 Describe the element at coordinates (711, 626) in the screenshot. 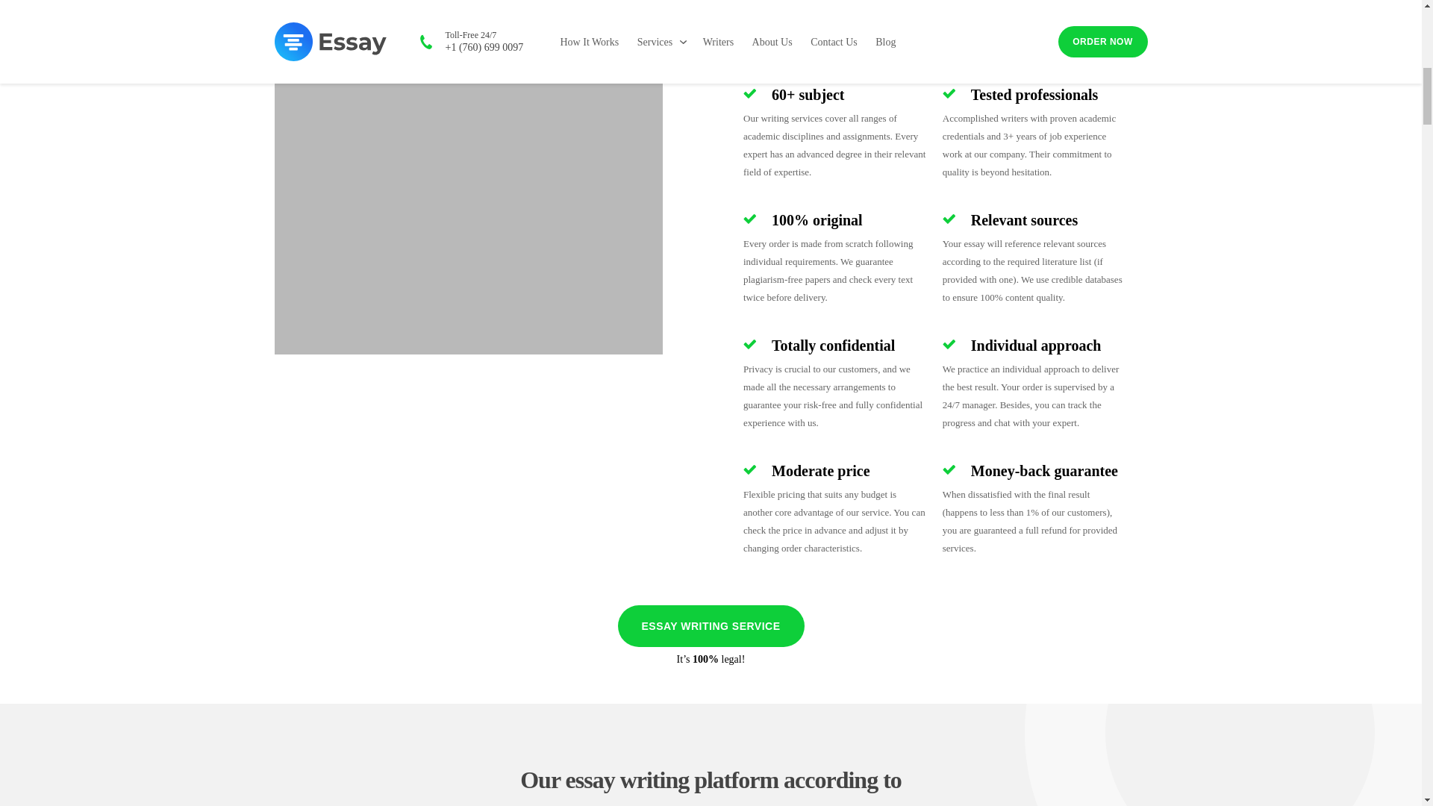

I see `ESSAY WRITING SERVICE` at that location.